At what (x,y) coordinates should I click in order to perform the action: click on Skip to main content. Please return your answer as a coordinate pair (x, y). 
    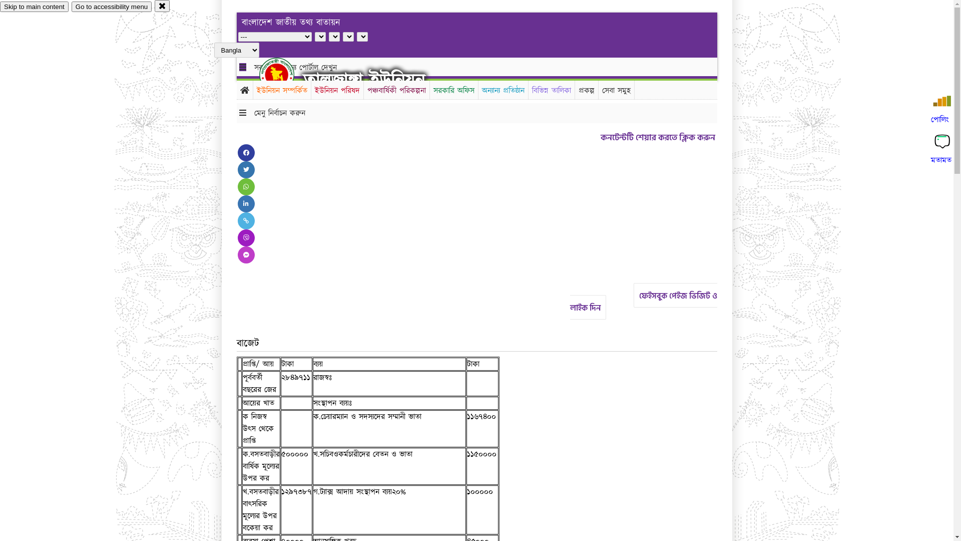
    Looking at the image, I should click on (34, 7).